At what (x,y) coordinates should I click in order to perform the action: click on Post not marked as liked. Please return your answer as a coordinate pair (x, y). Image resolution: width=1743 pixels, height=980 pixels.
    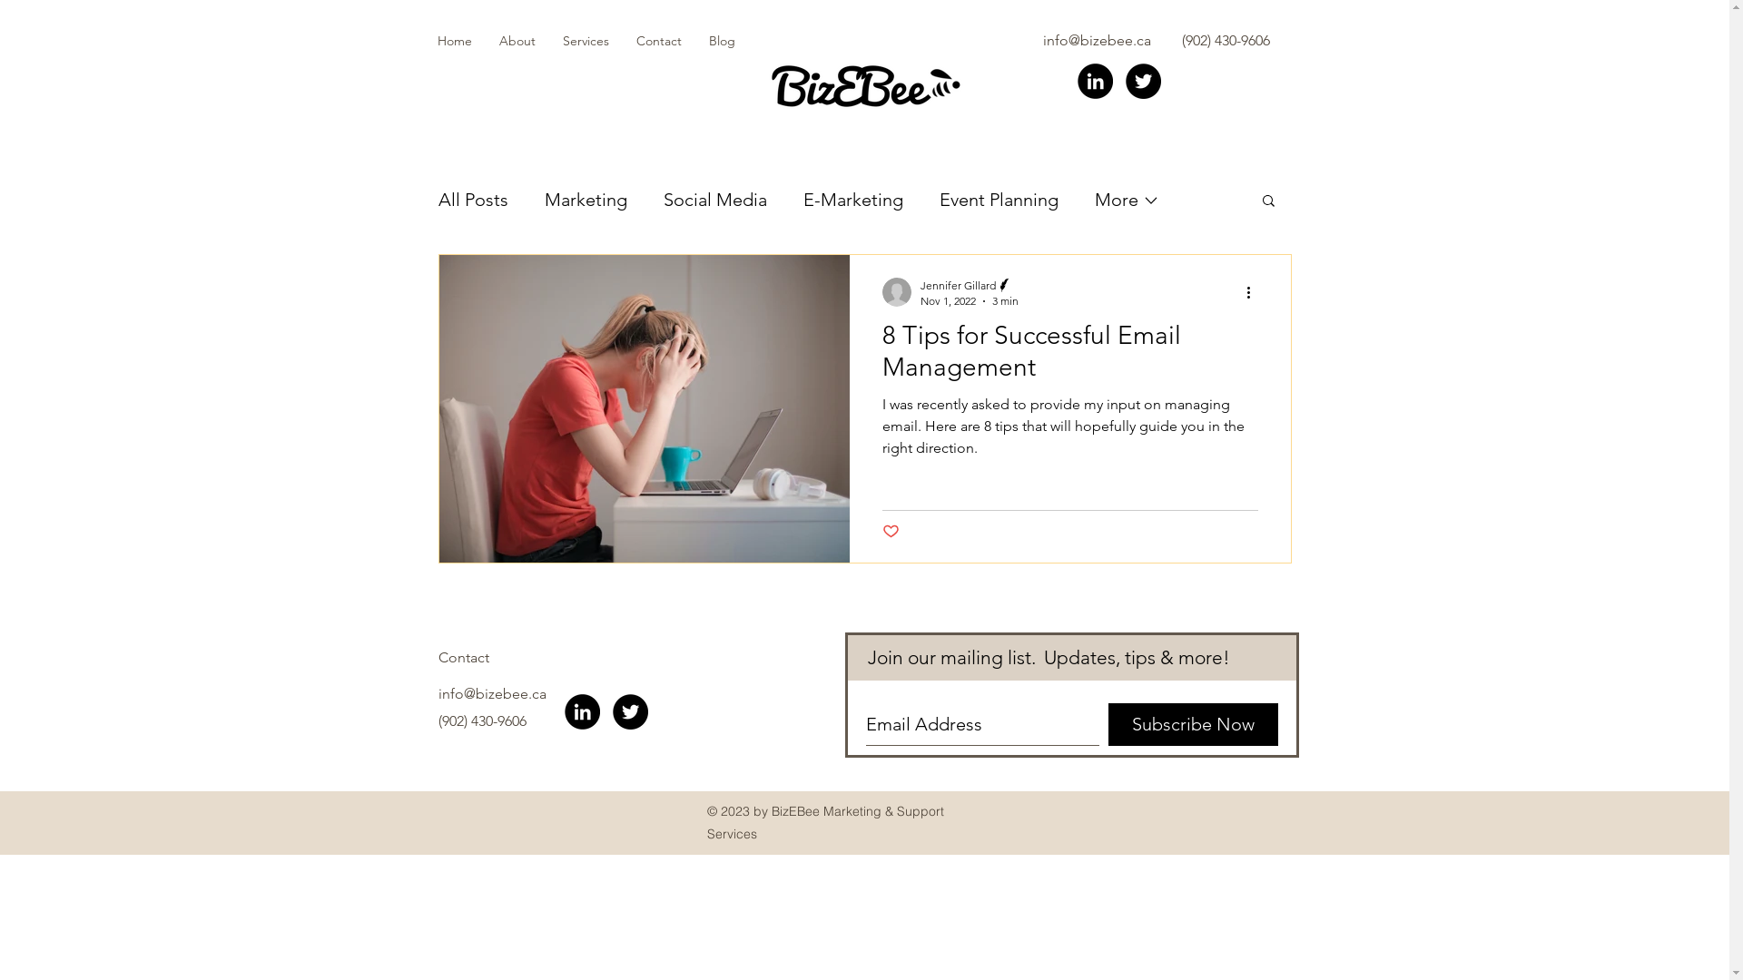
    Looking at the image, I should click on (891, 532).